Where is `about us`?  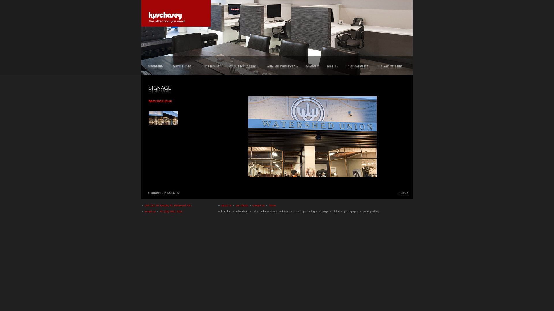 about us is located at coordinates (226, 206).